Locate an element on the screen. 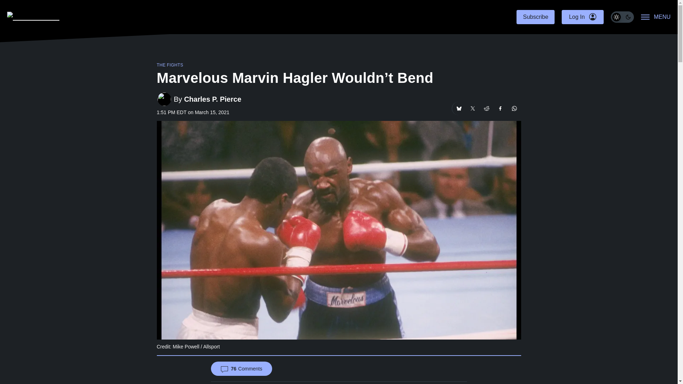  Subscribe is located at coordinates (535, 17).